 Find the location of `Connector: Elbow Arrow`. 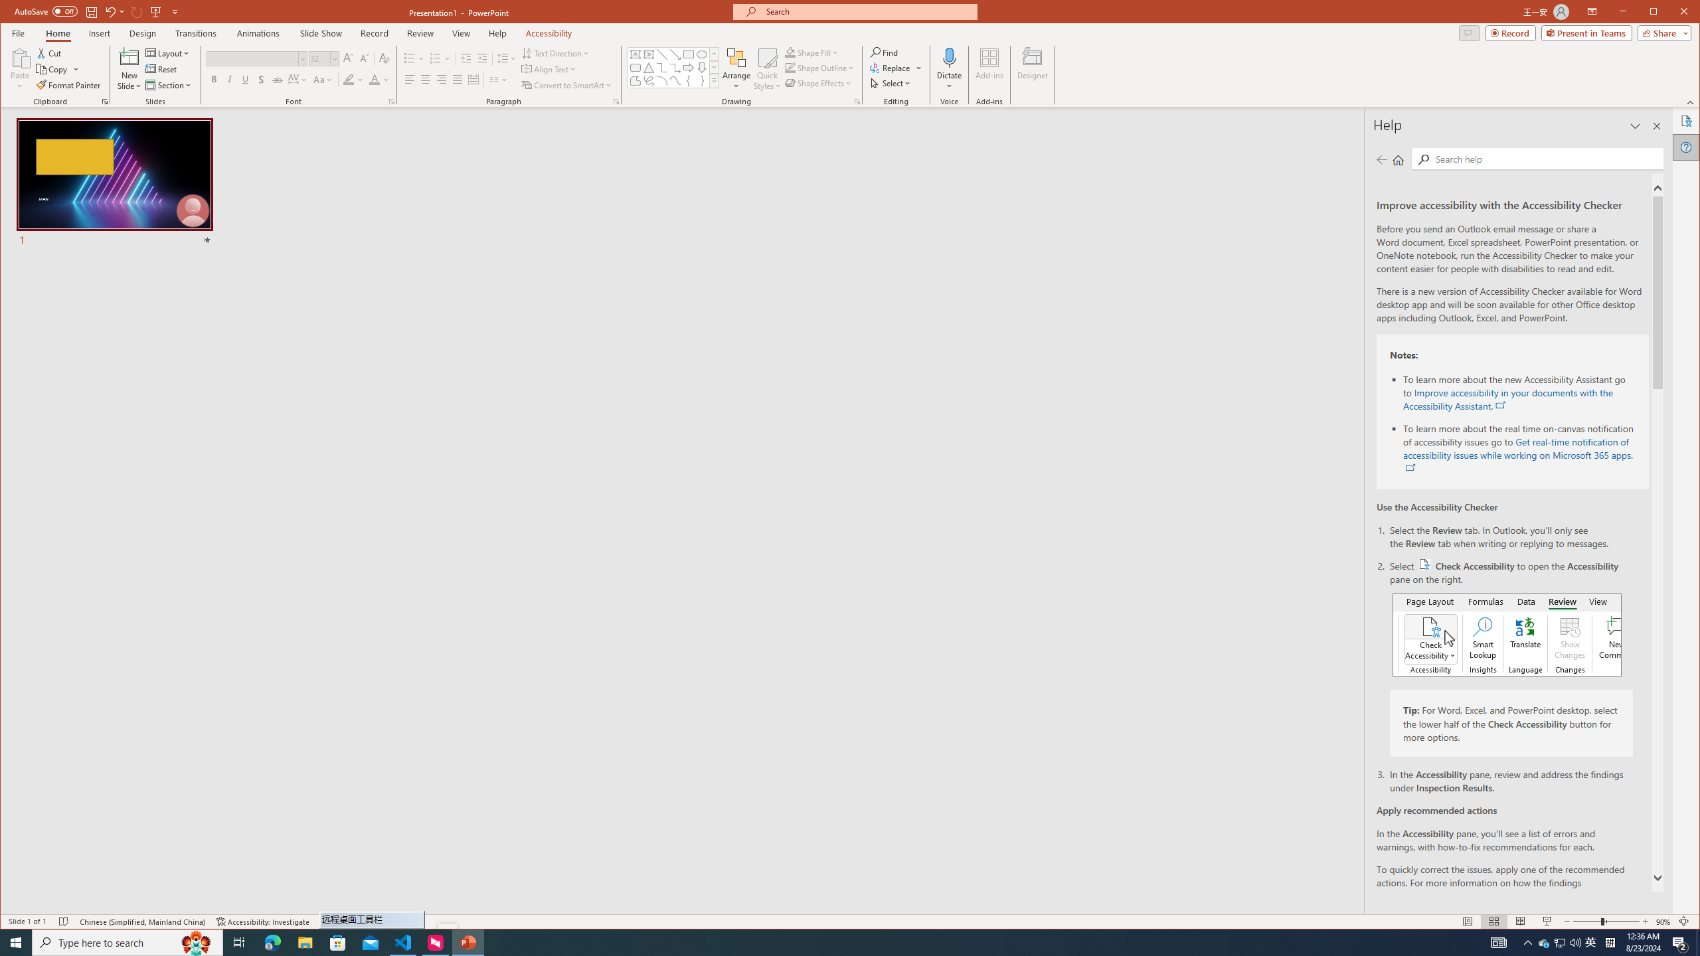

Connector: Elbow Arrow is located at coordinates (675, 68).